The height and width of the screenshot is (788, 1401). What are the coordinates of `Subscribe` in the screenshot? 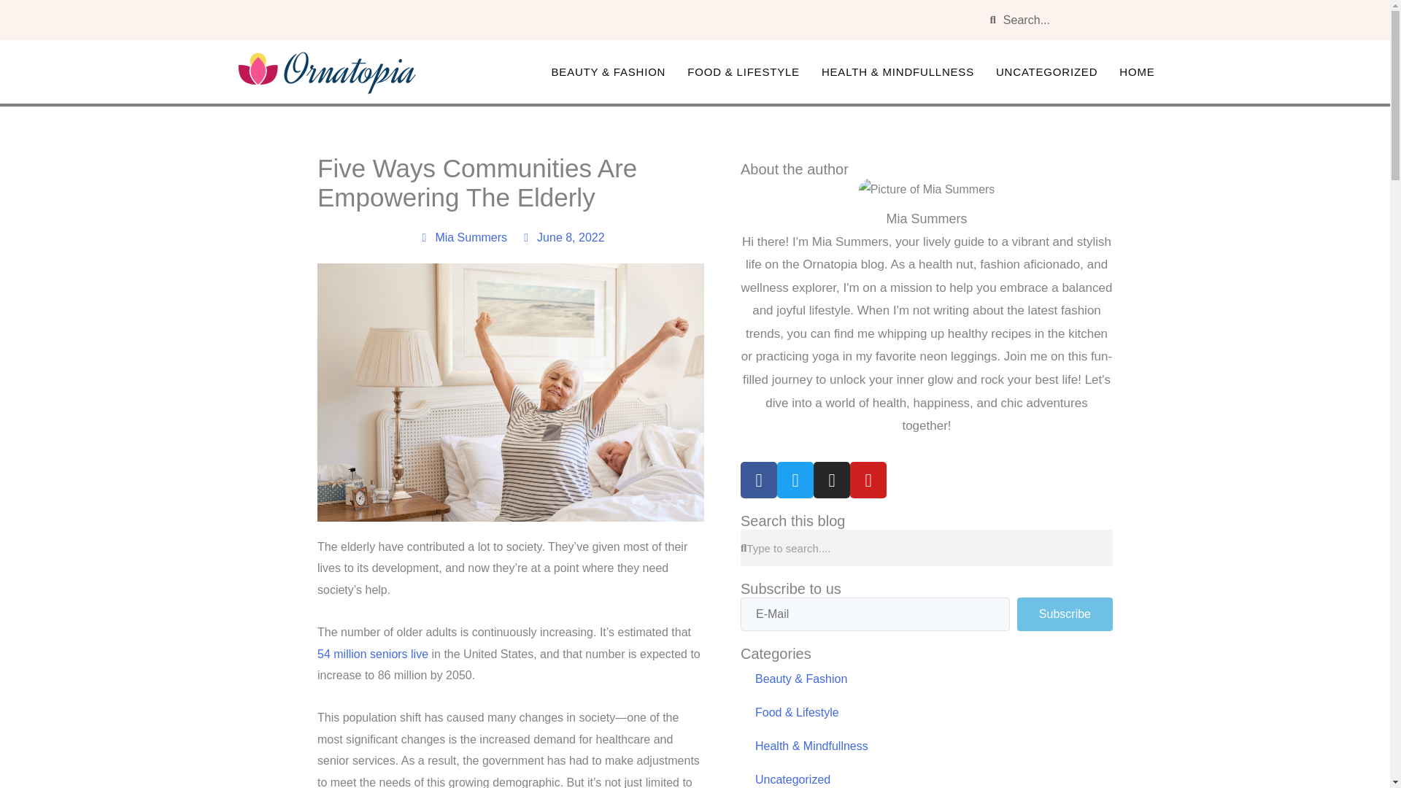 It's located at (1064, 614).